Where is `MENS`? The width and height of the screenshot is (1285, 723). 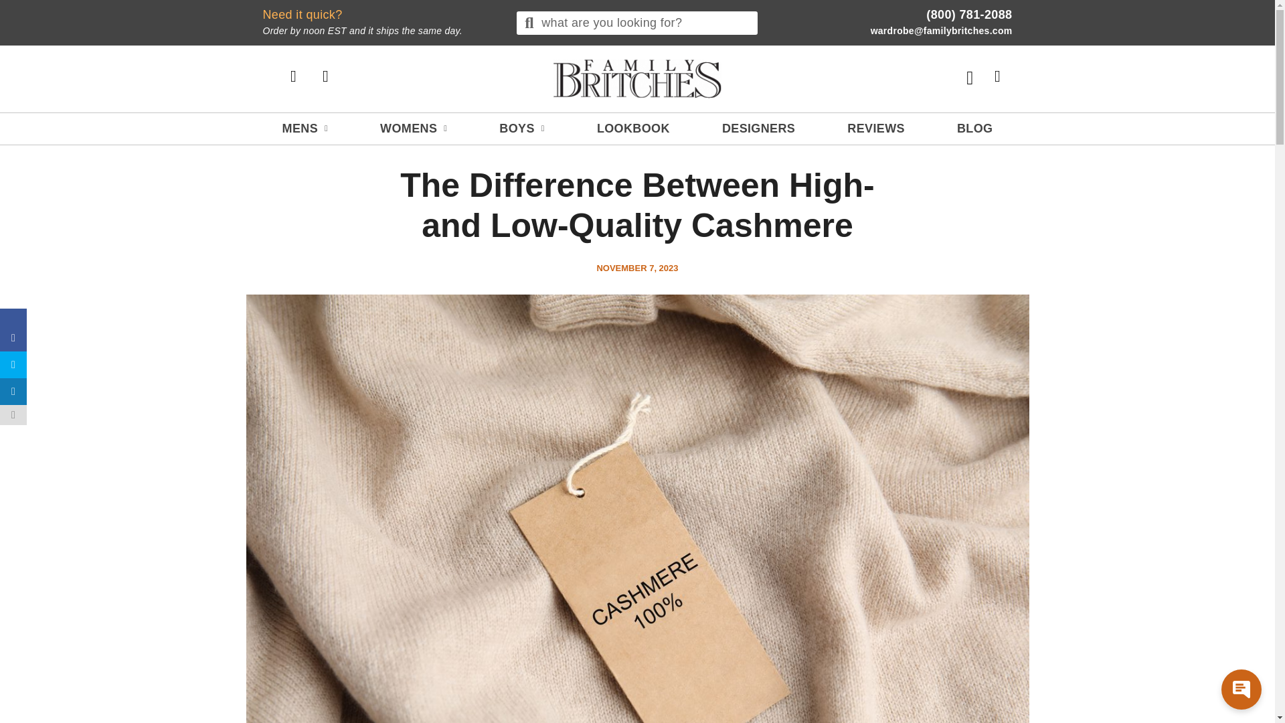 MENS is located at coordinates (305, 129).